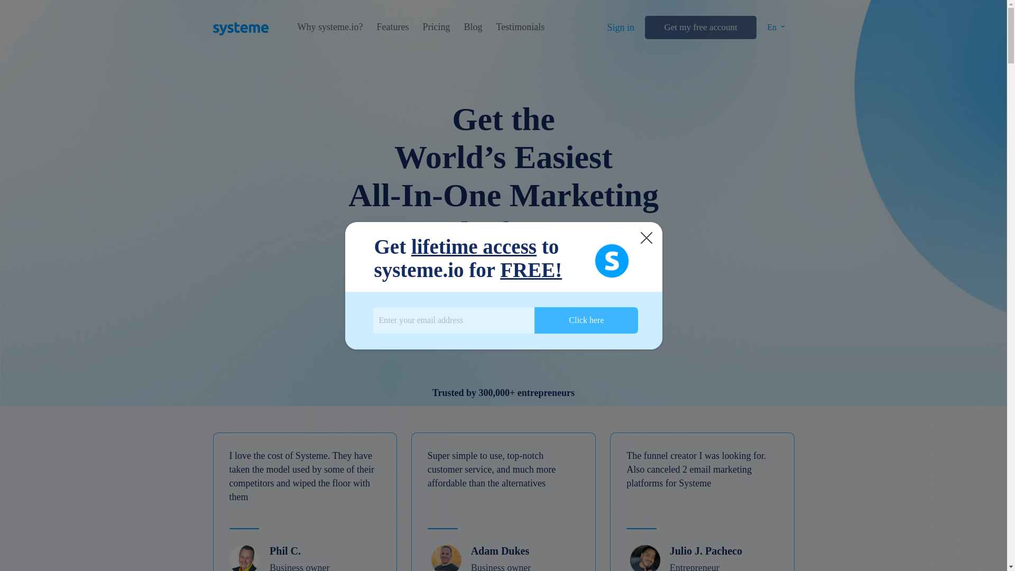 Image resolution: width=1015 pixels, height=571 pixels. I want to click on Features, so click(392, 27).